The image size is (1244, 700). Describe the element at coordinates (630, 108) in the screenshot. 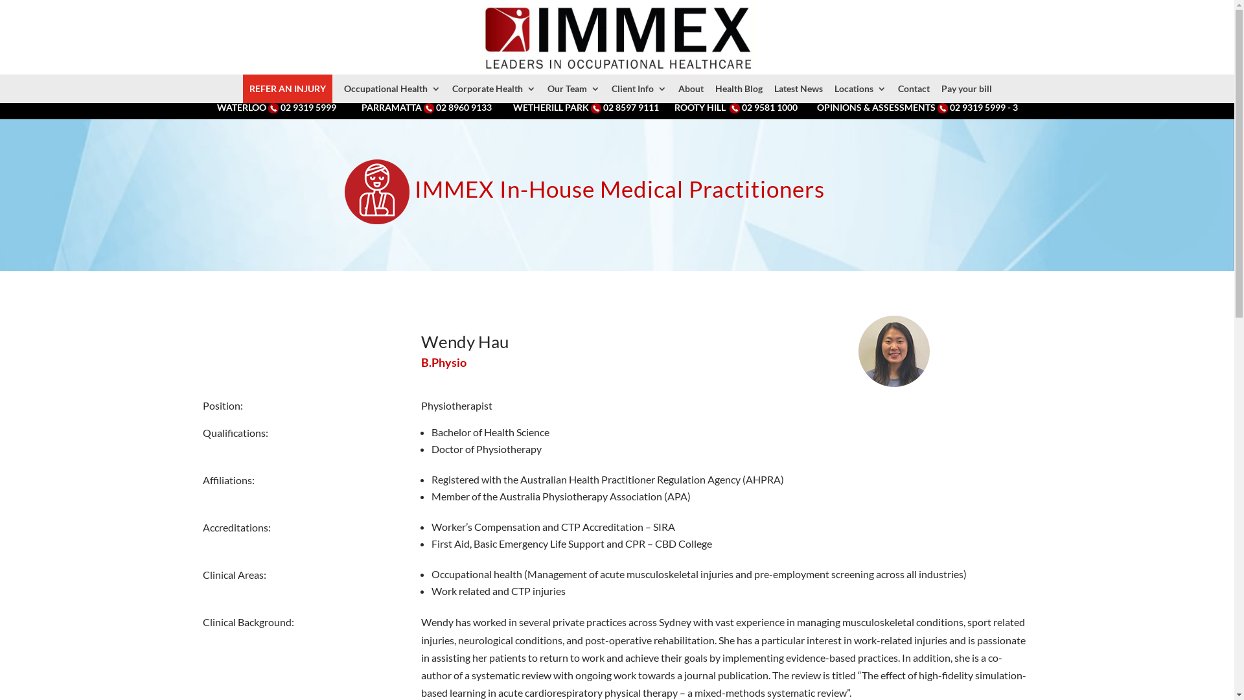

I see `02 8597 9111` at that location.